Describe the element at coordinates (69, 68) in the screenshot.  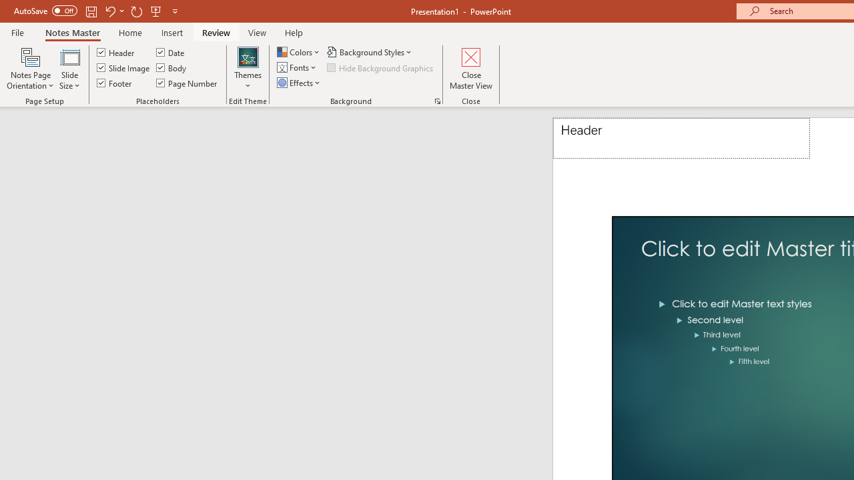
I see `Slide Size` at that location.